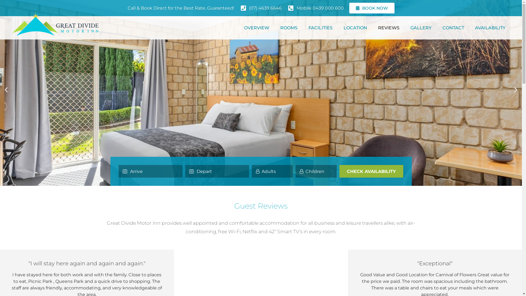 This screenshot has width=526, height=296. I want to click on (07) 4639 6646, so click(261, 8).